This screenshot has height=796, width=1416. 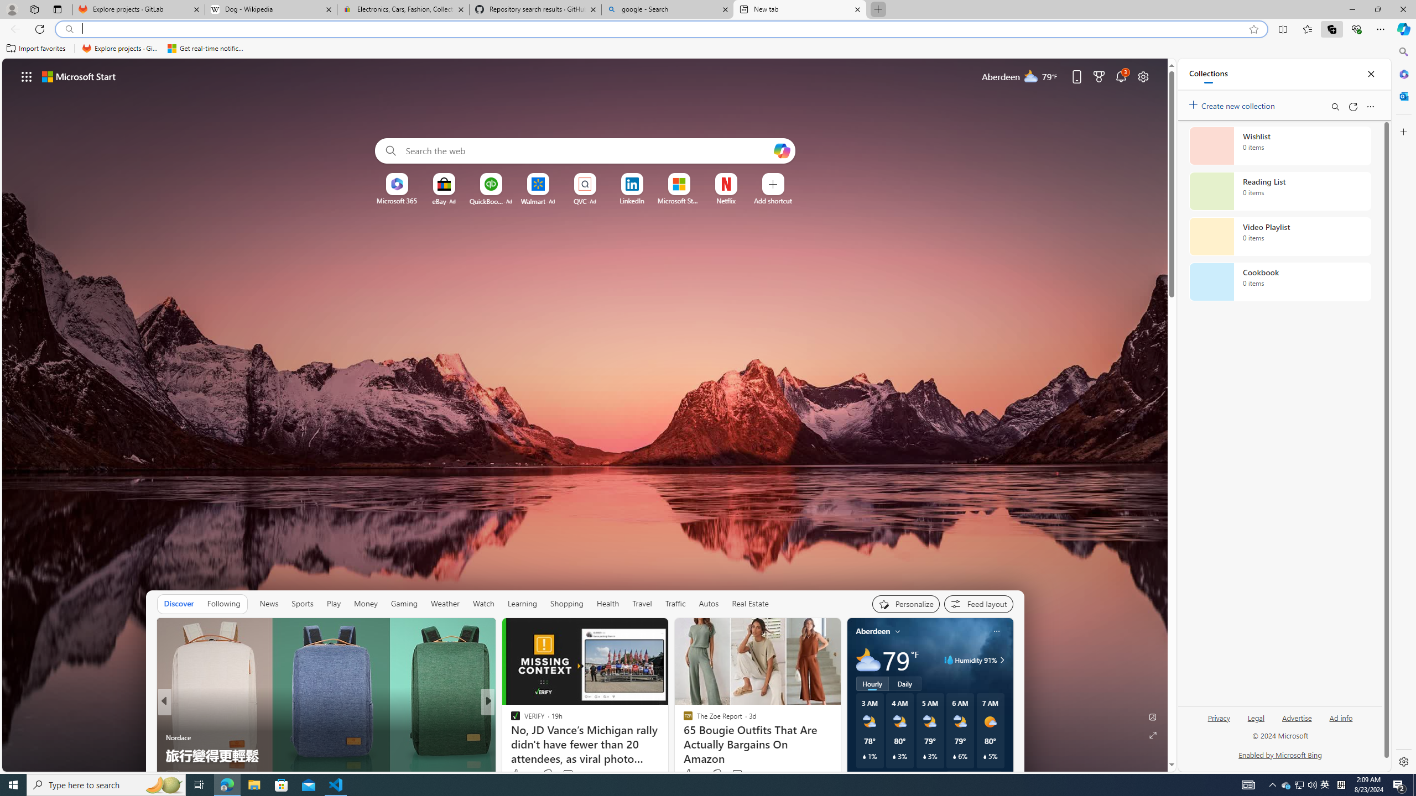 What do you see at coordinates (693, 774) in the screenshot?
I see `62 Like` at bounding box center [693, 774].